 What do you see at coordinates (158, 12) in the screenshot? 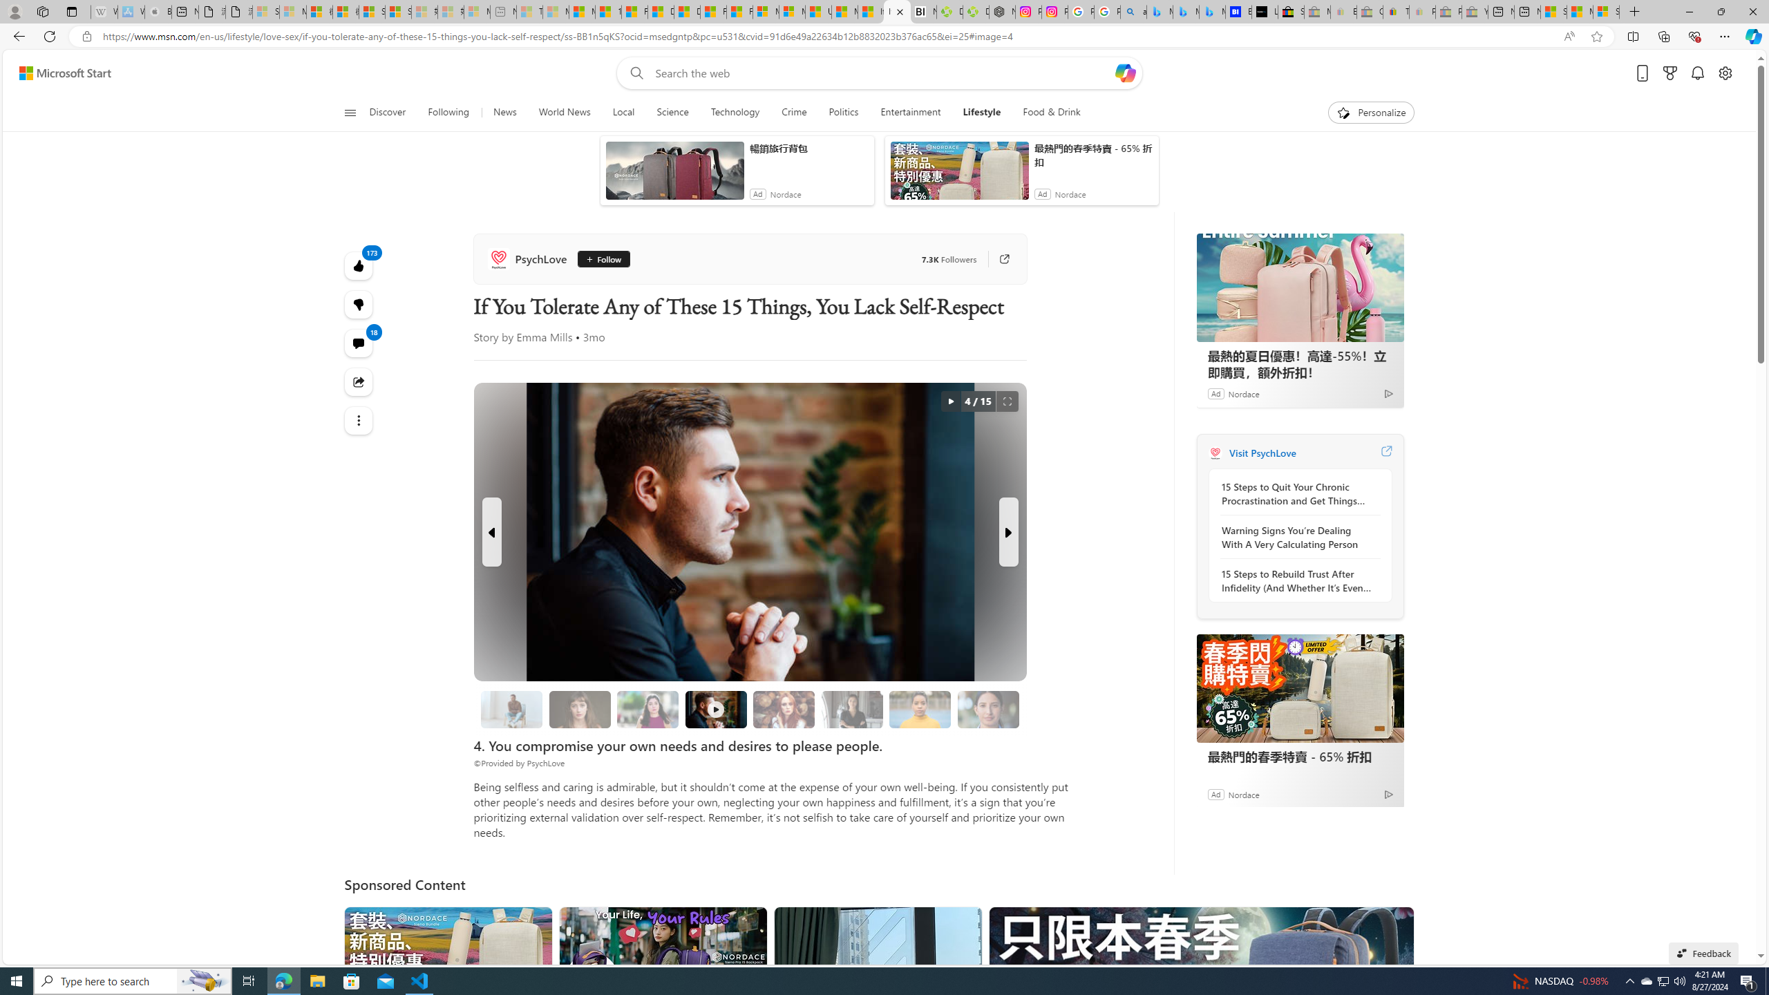
I see `Buy iPad - Apple - Sleeping` at bounding box center [158, 12].